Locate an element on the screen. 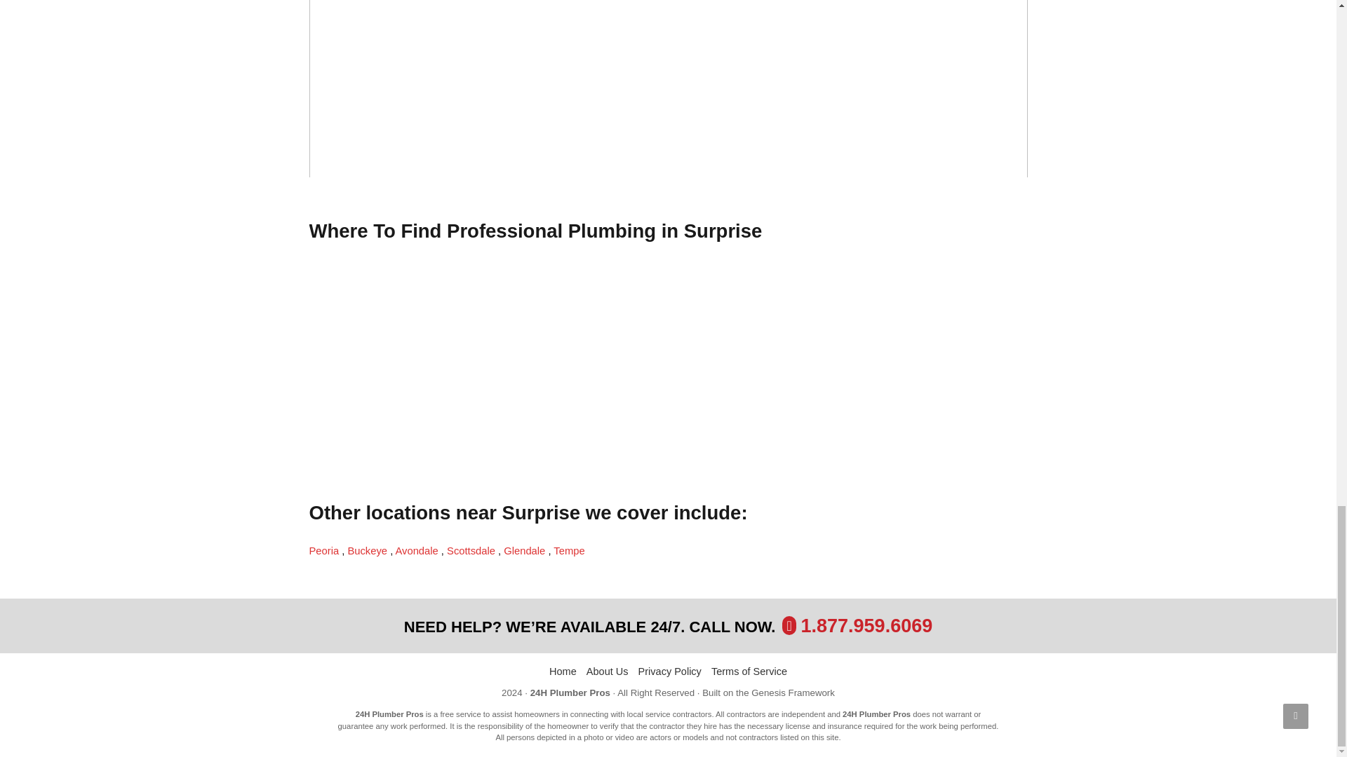  Emergency Plumber in Glendale is located at coordinates (526, 550).